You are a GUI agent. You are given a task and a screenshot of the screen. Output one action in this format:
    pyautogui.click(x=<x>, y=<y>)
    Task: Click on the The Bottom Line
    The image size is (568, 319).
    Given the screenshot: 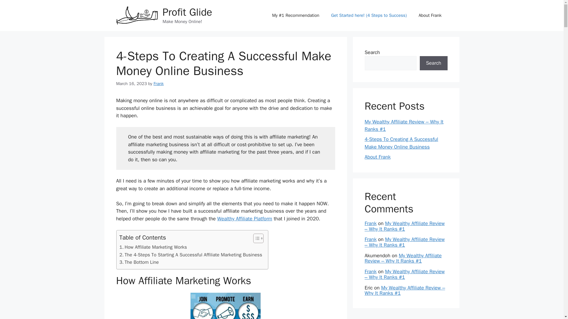 What is the action you would take?
    pyautogui.click(x=139, y=262)
    